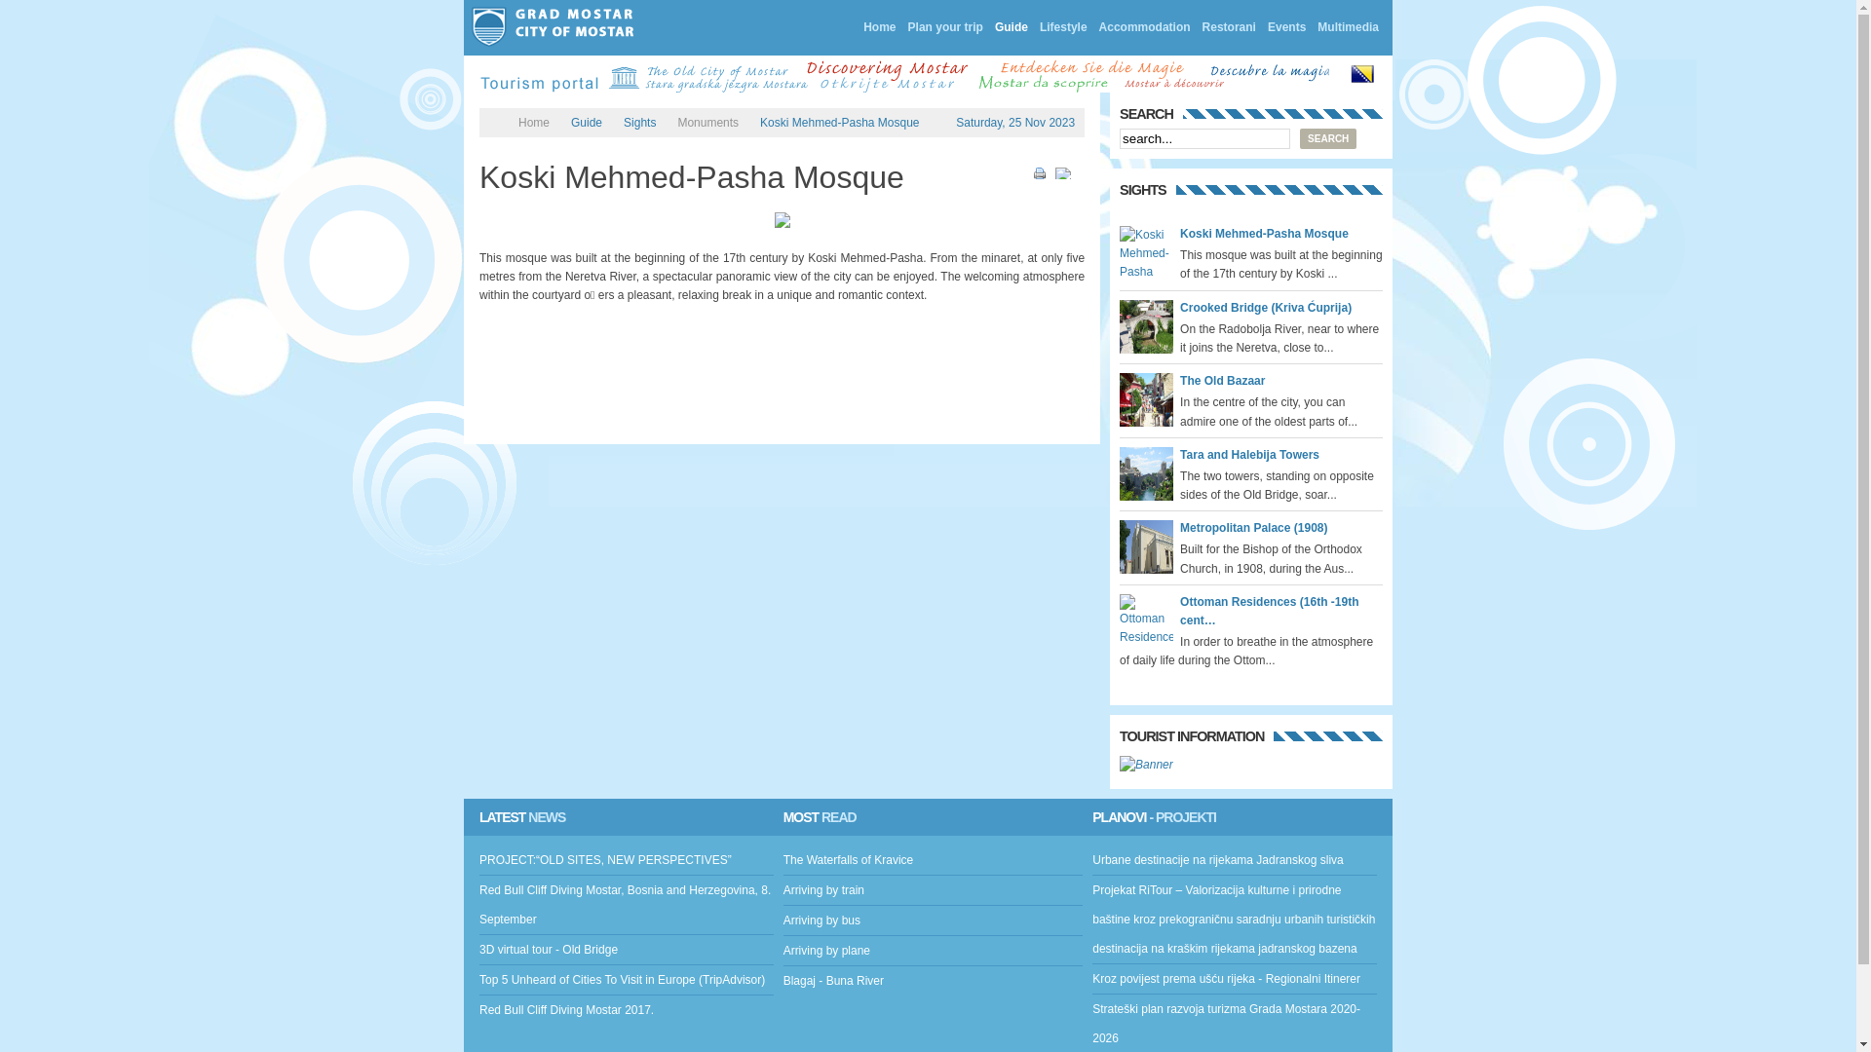  I want to click on Red Bull Cliff Diving Mostar 2017., so click(566, 1010).